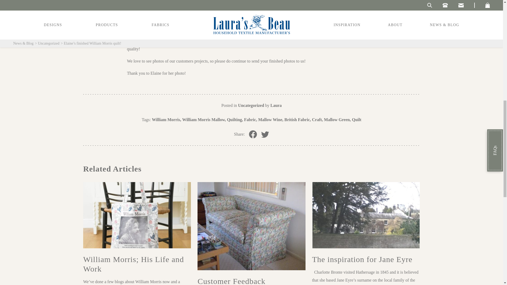 The image size is (507, 285). I want to click on Craft, so click(317, 120).